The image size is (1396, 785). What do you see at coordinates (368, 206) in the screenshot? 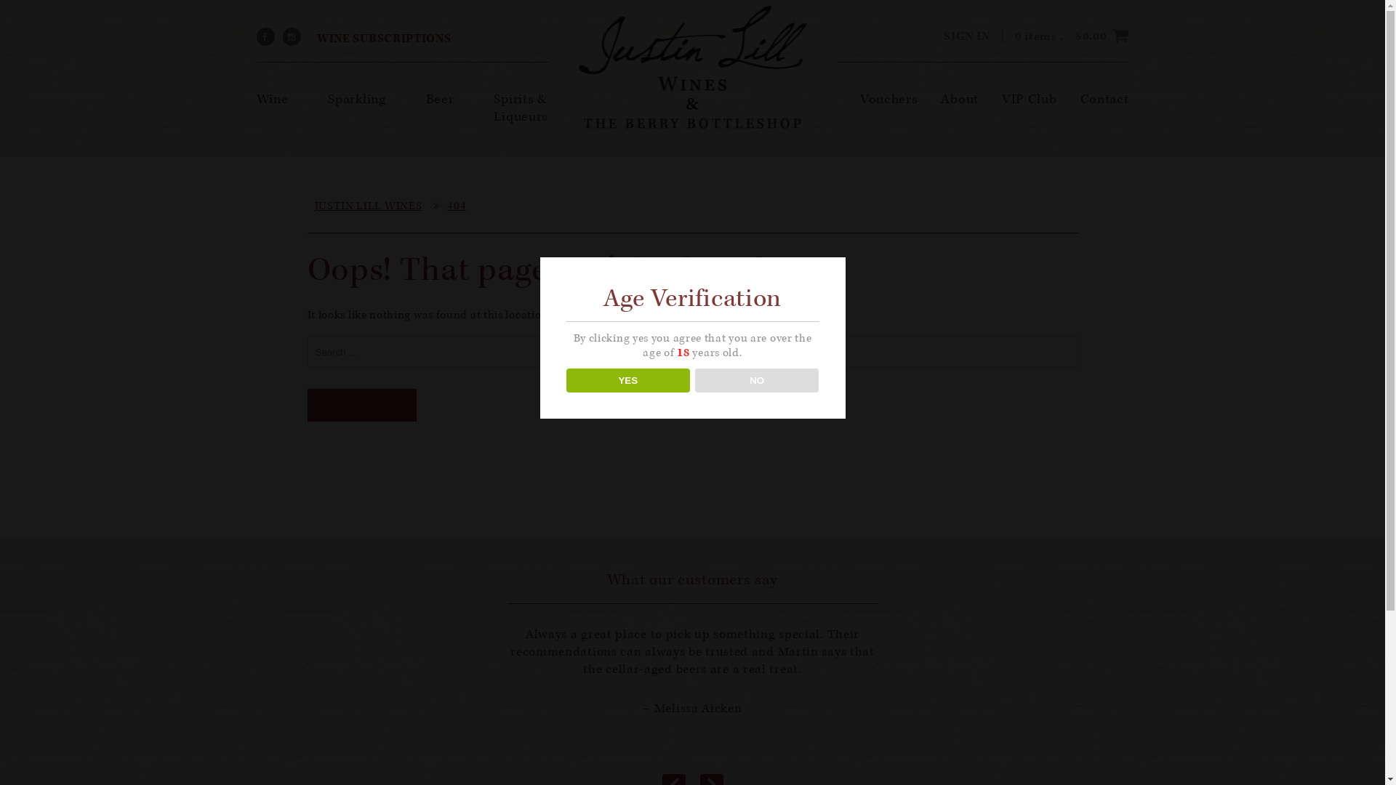
I see `JUSTIN LILL WINES` at bounding box center [368, 206].